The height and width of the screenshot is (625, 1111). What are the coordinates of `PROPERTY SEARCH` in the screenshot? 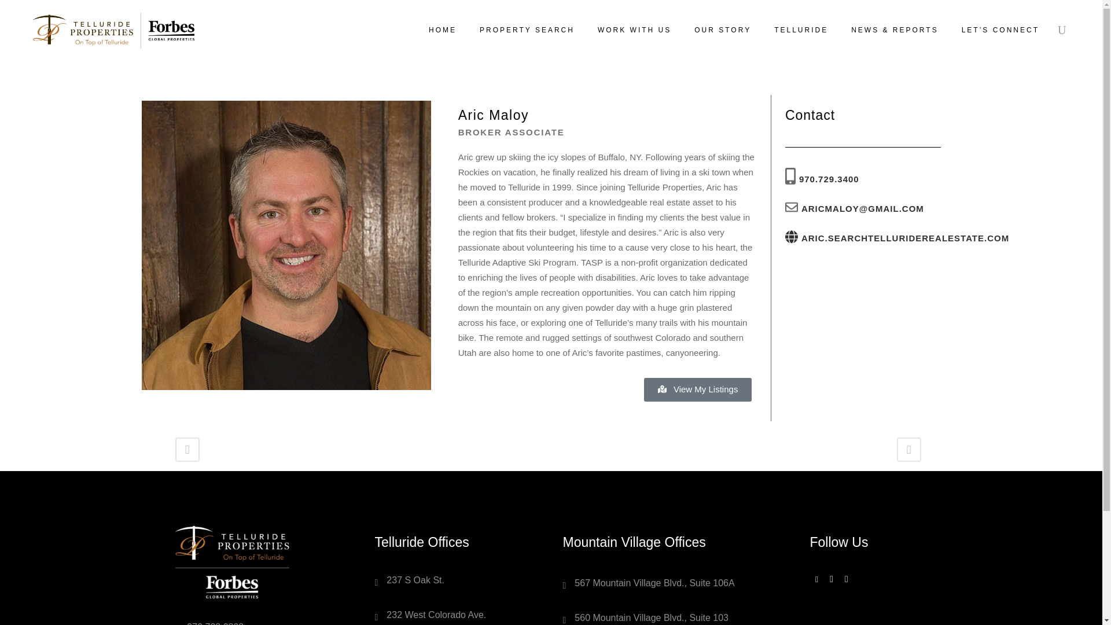 It's located at (527, 30).